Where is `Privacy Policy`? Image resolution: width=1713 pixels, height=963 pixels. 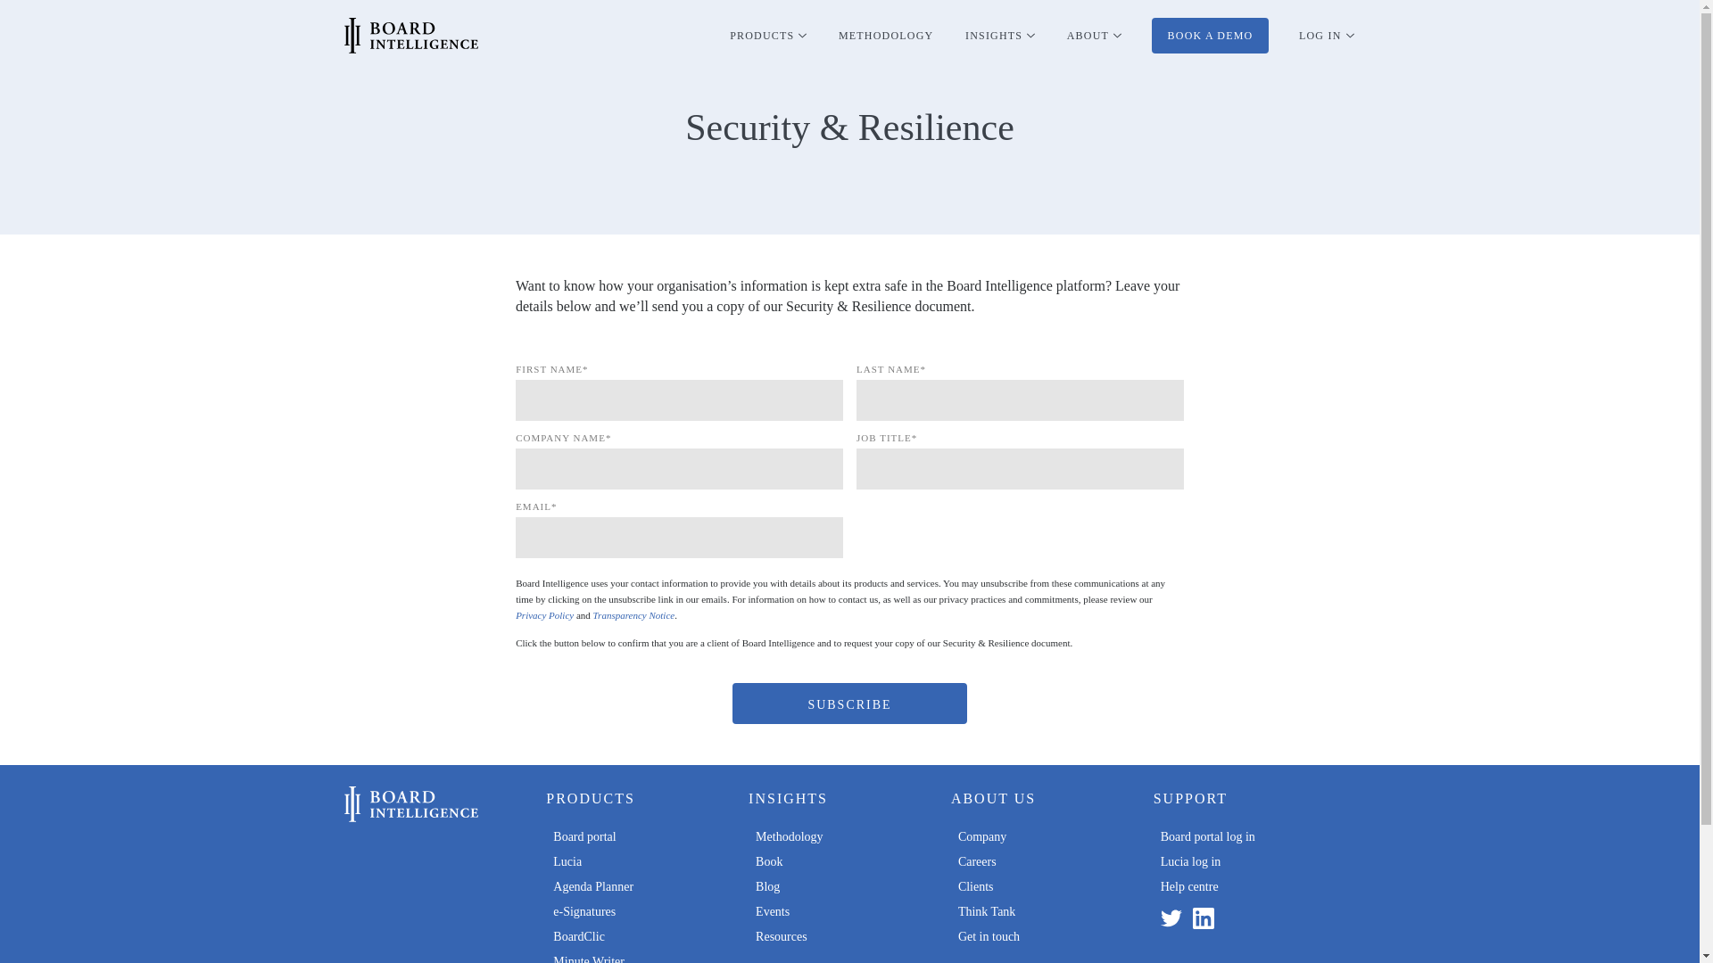 Privacy Policy is located at coordinates (545, 614).